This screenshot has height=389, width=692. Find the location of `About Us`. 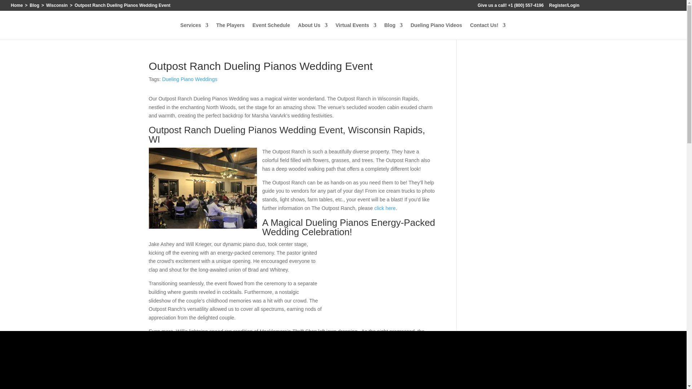

About Us is located at coordinates (313, 31).